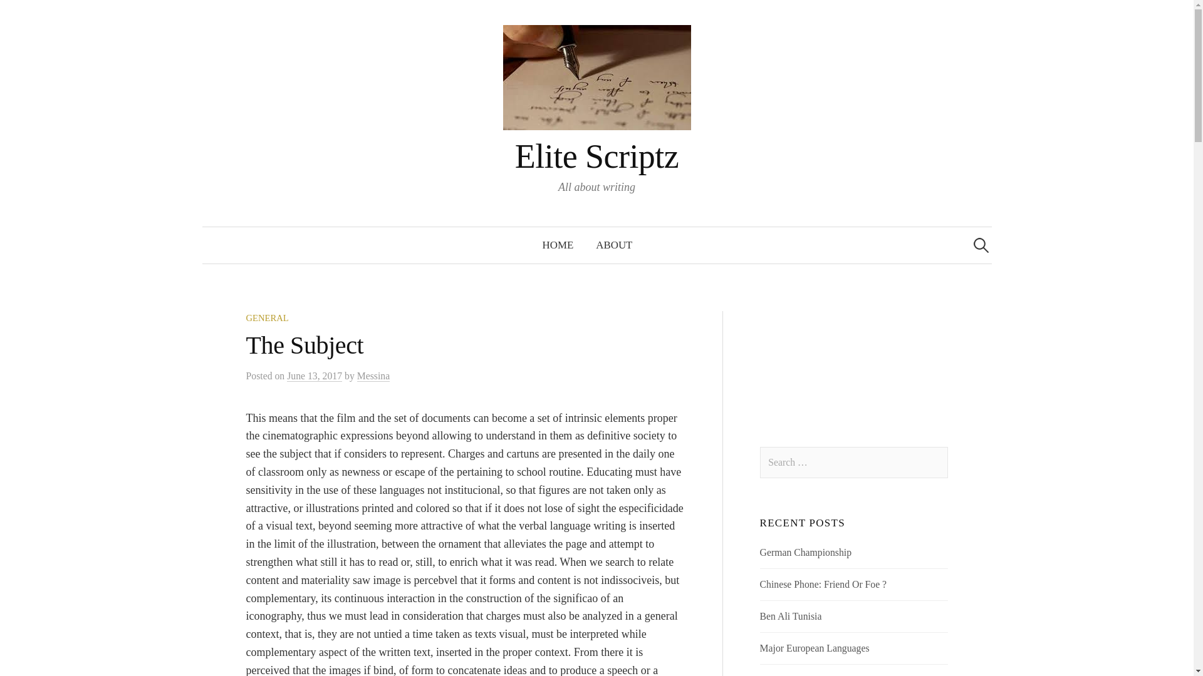 The image size is (1203, 676). Describe the element at coordinates (33, 15) in the screenshot. I see `Search` at that location.